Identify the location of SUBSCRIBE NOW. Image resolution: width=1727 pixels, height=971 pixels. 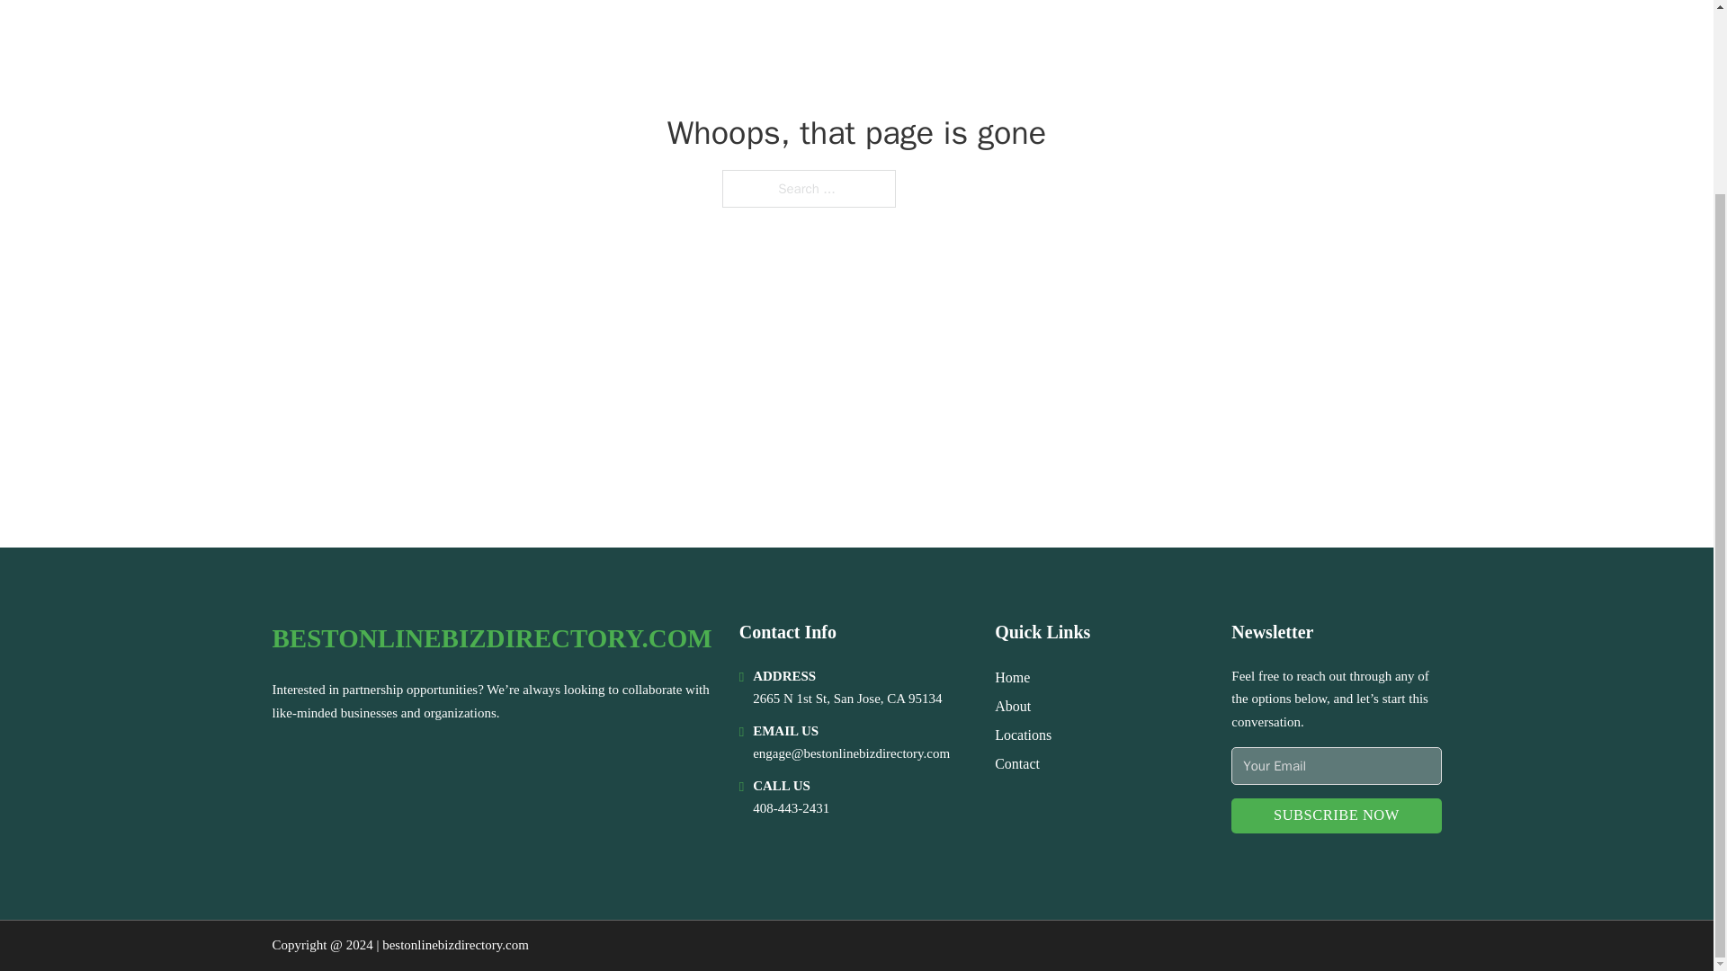
(1335, 815).